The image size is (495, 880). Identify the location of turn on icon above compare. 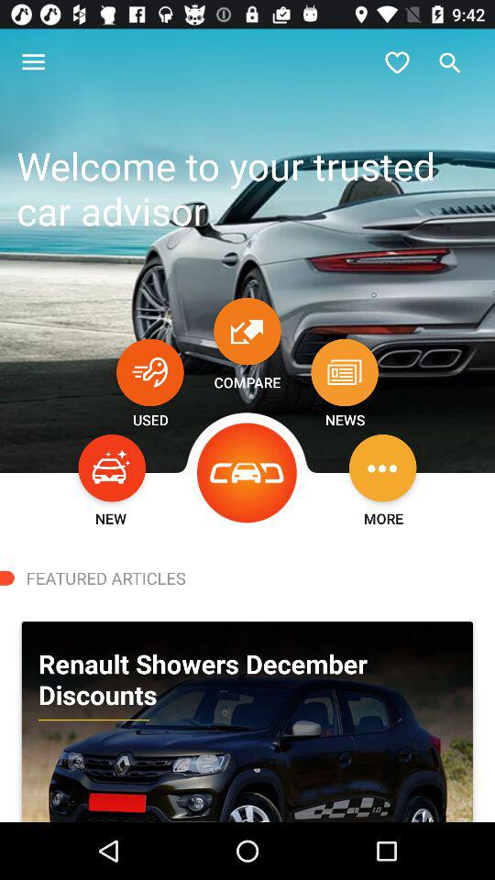
(247, 331).